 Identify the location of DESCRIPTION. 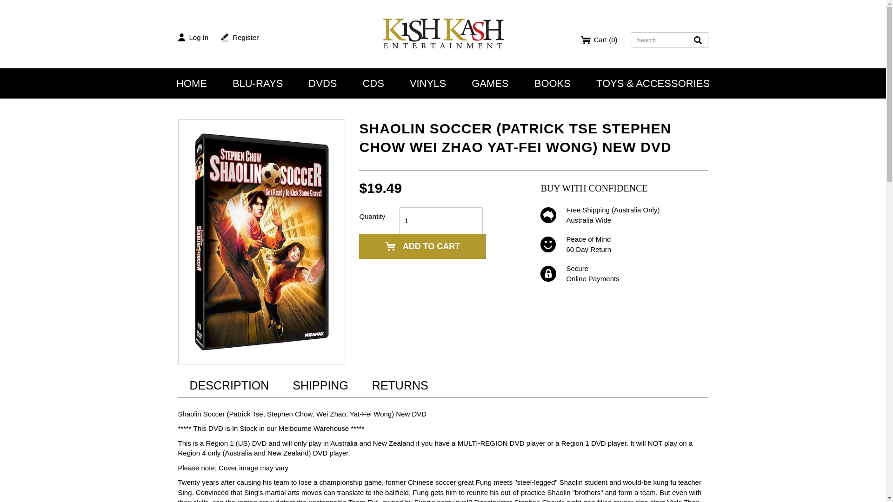
(229, 385).